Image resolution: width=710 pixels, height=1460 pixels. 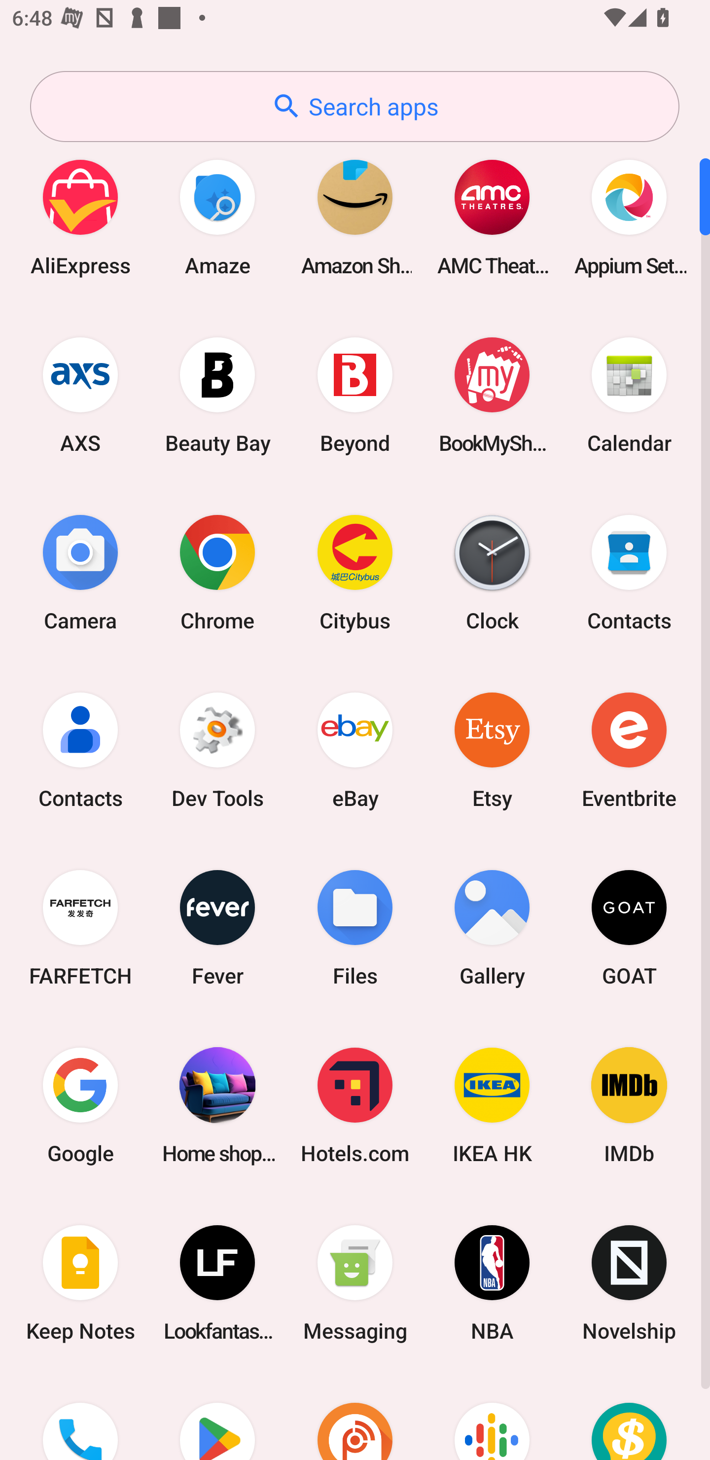 What do you see at coordinates (80, 1105) in the screenshot?
I see `Google` at bounding box center [80, 1105].